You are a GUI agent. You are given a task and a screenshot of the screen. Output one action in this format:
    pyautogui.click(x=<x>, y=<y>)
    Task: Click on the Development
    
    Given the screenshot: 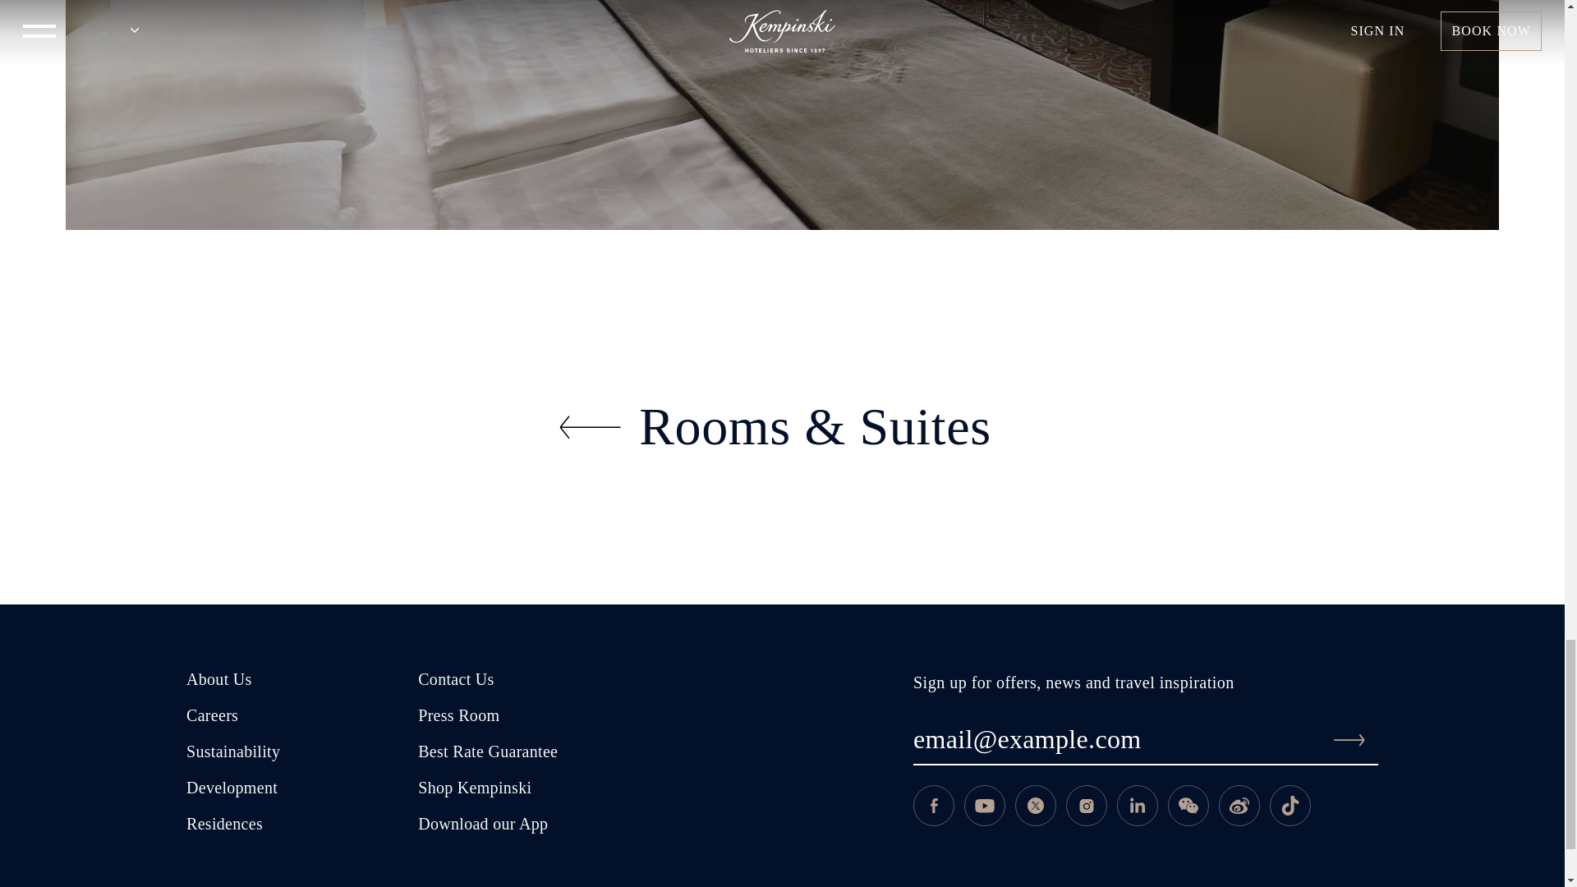 What is the action you would take?
    pyautogui.click(x=232, y=790)
    